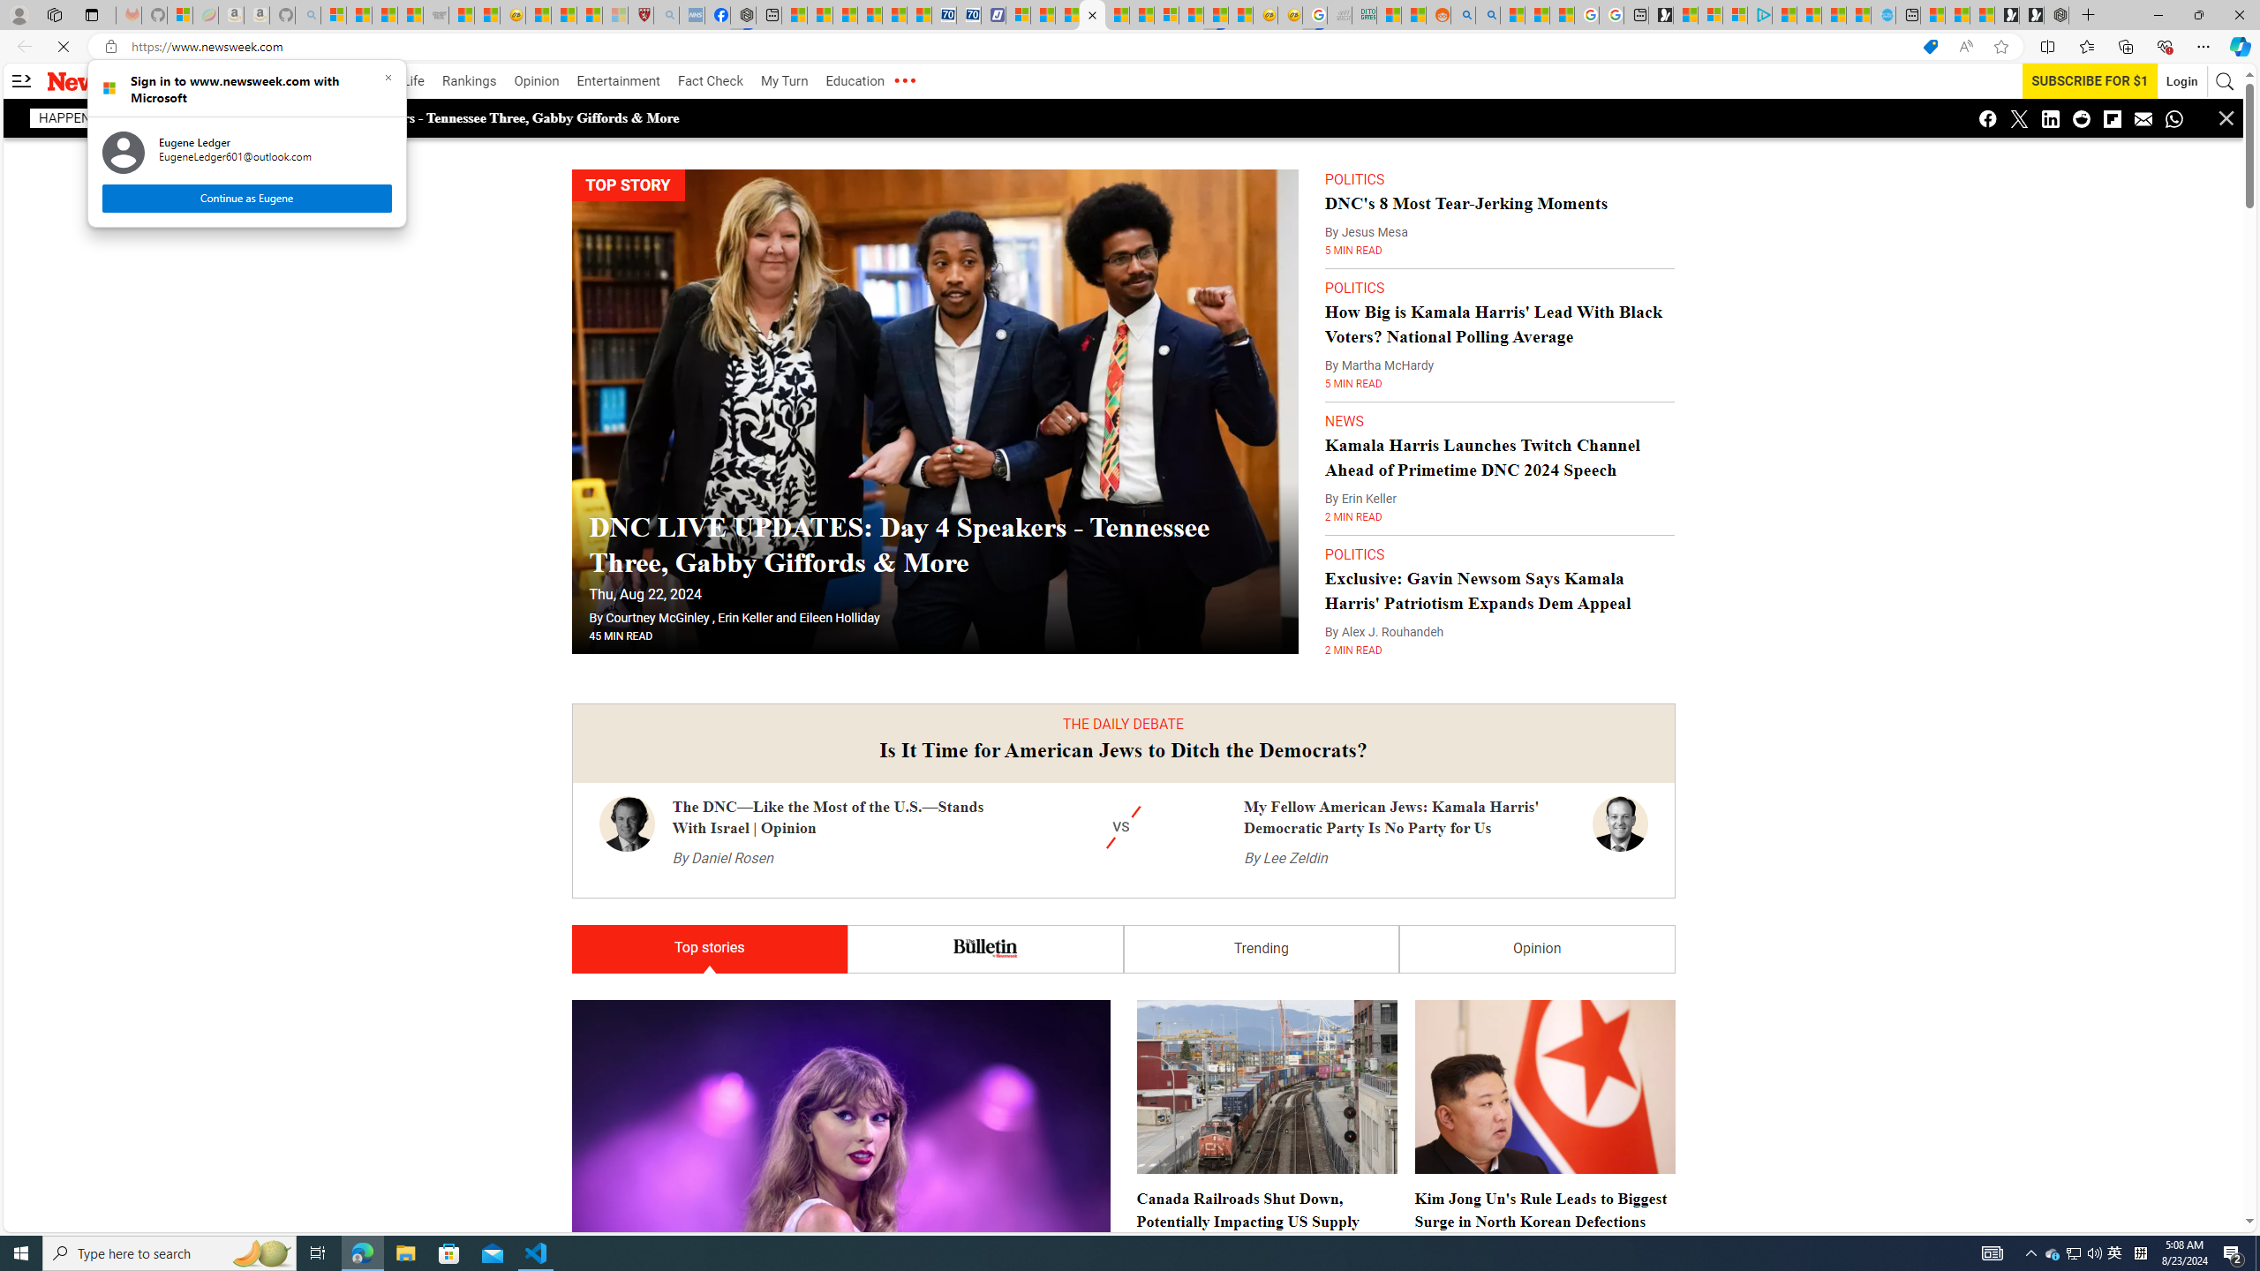  What do you see at coordinates (2257, 1253) in the screenshot?
I see `Show desktop` at bounding box center [2257, 1253].